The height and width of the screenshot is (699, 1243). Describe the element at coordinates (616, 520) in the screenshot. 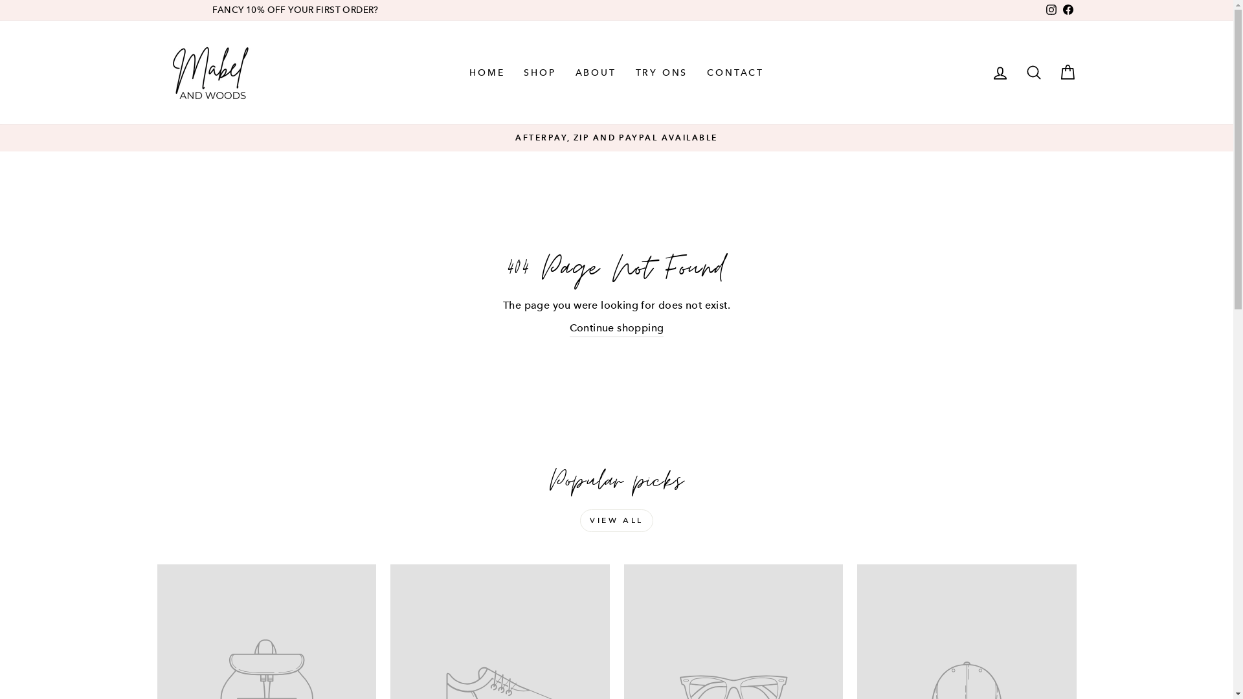

I see `VIEW ALL` at that location.